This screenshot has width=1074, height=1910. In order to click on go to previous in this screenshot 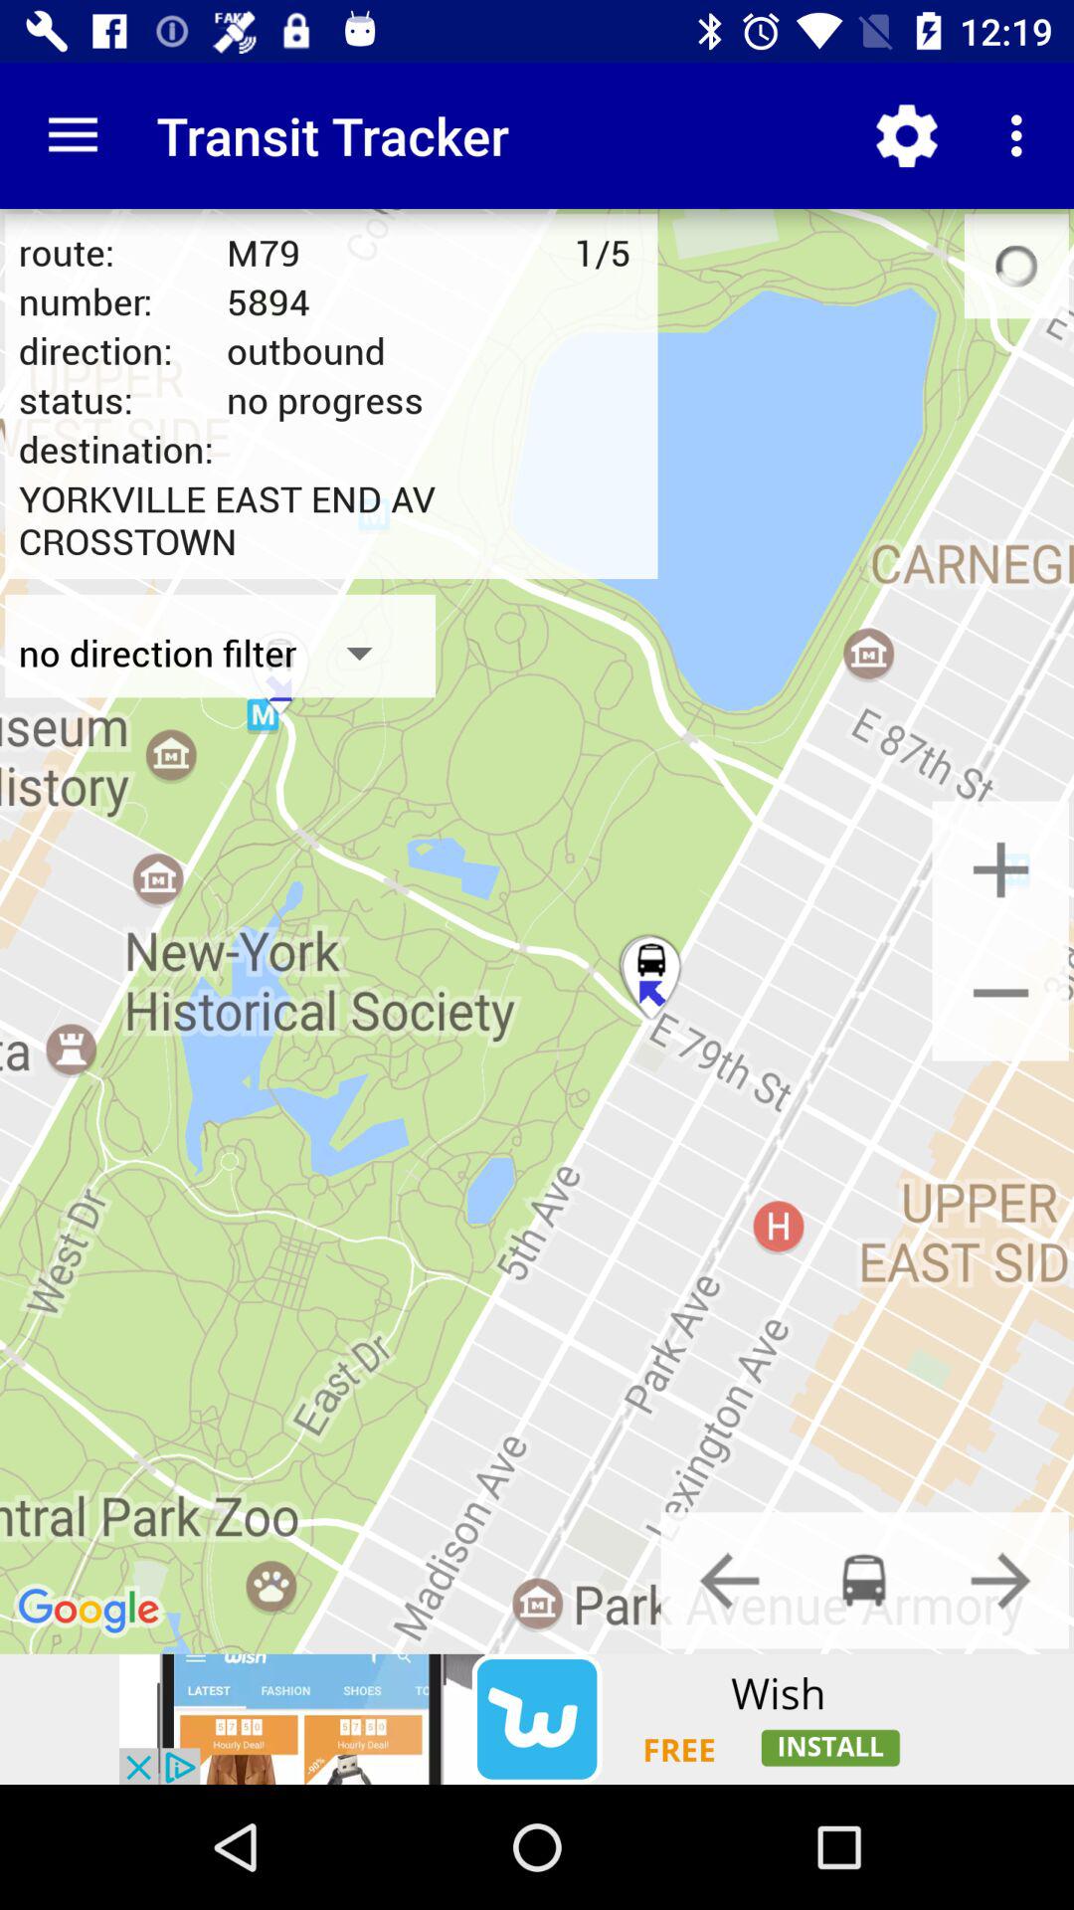, I will do `click(729, 1580)`.